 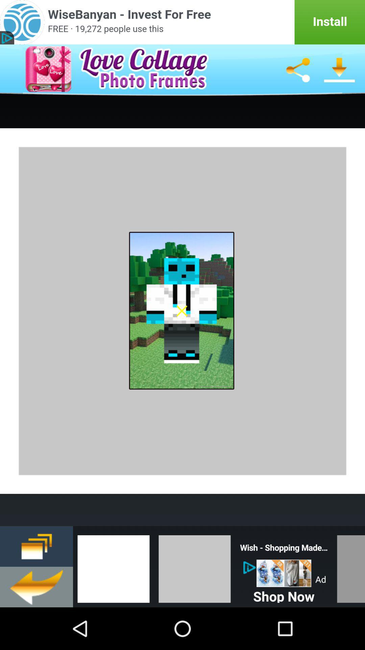 What do you see at coordinates (114, 567) in the screenshot?
I see `previous image` at bounding box center [114, 567].